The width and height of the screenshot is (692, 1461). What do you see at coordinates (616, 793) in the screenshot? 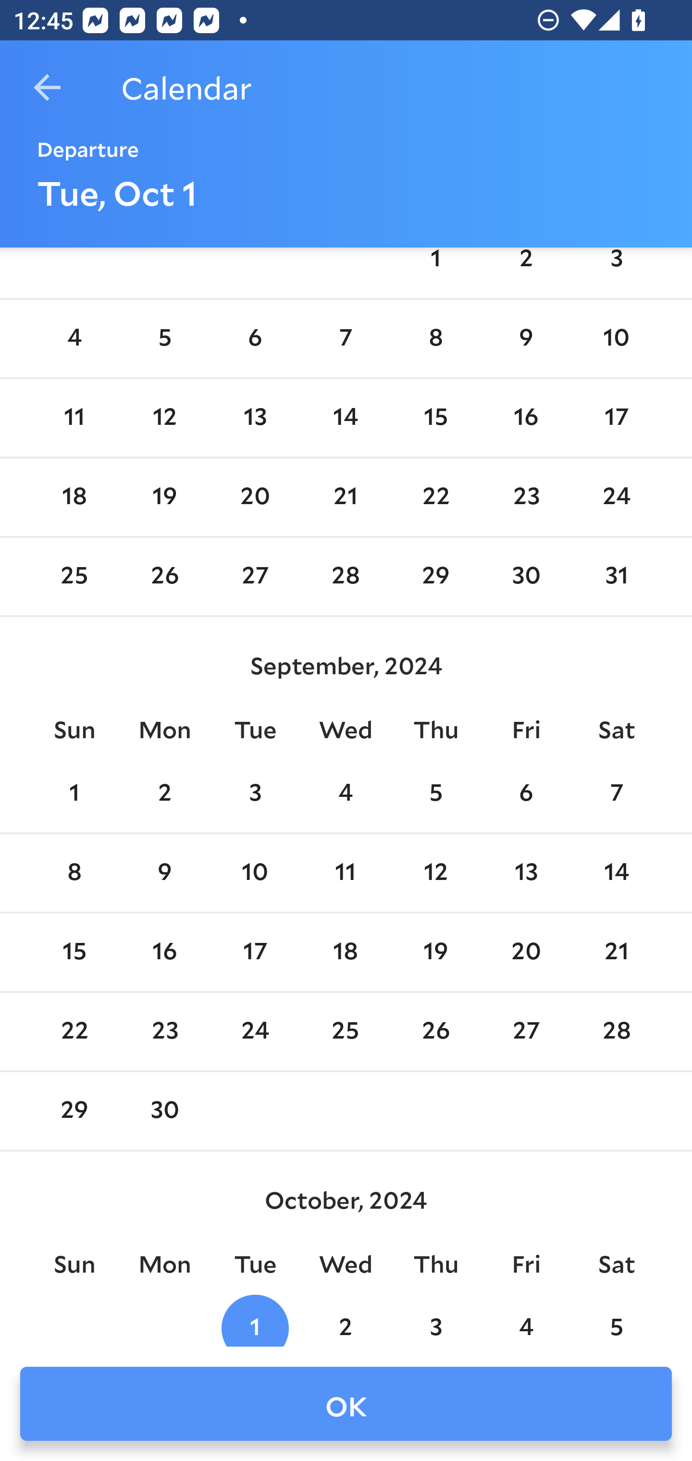
I see `7` at bounding box center [616, 793].